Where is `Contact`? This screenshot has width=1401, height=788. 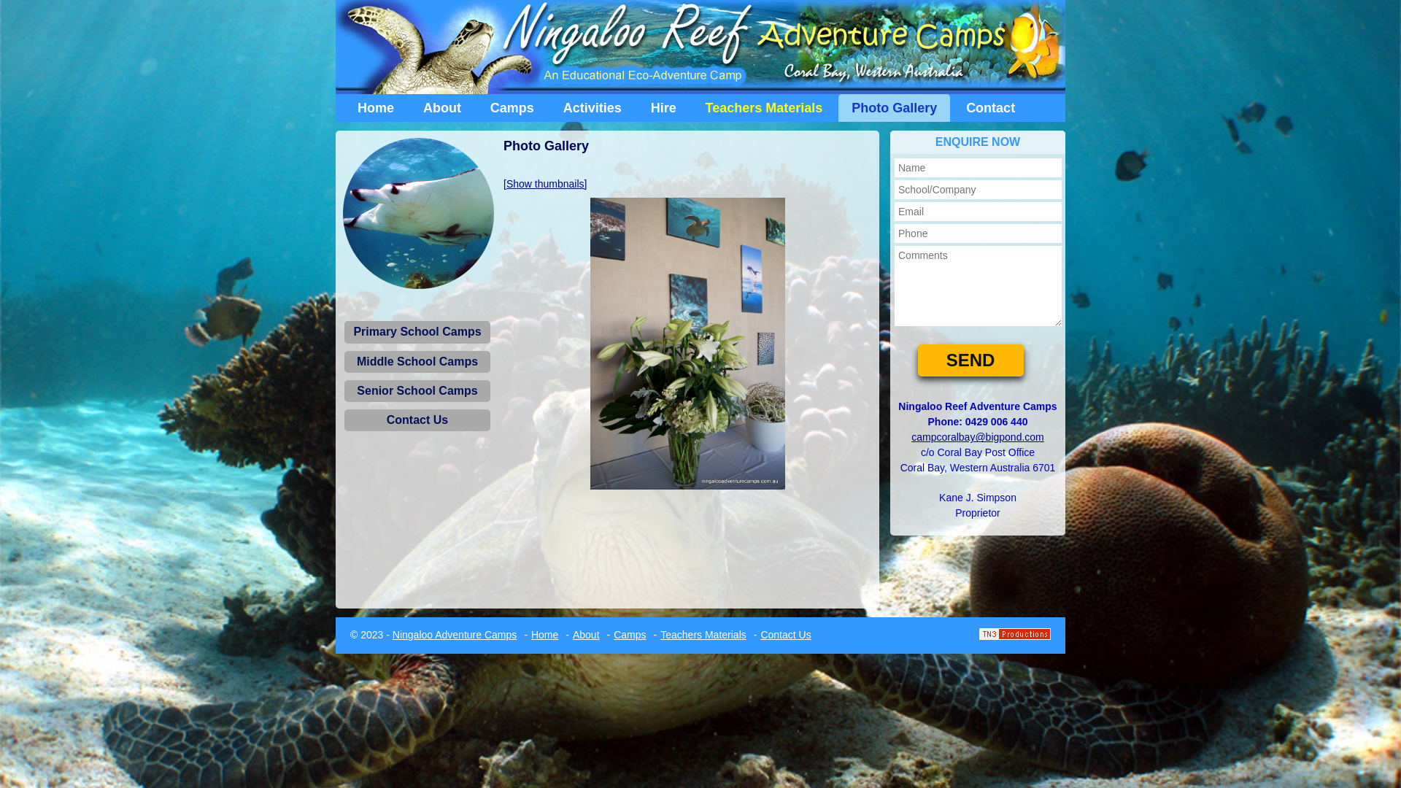
Contact is located at coordinates (991, 108).